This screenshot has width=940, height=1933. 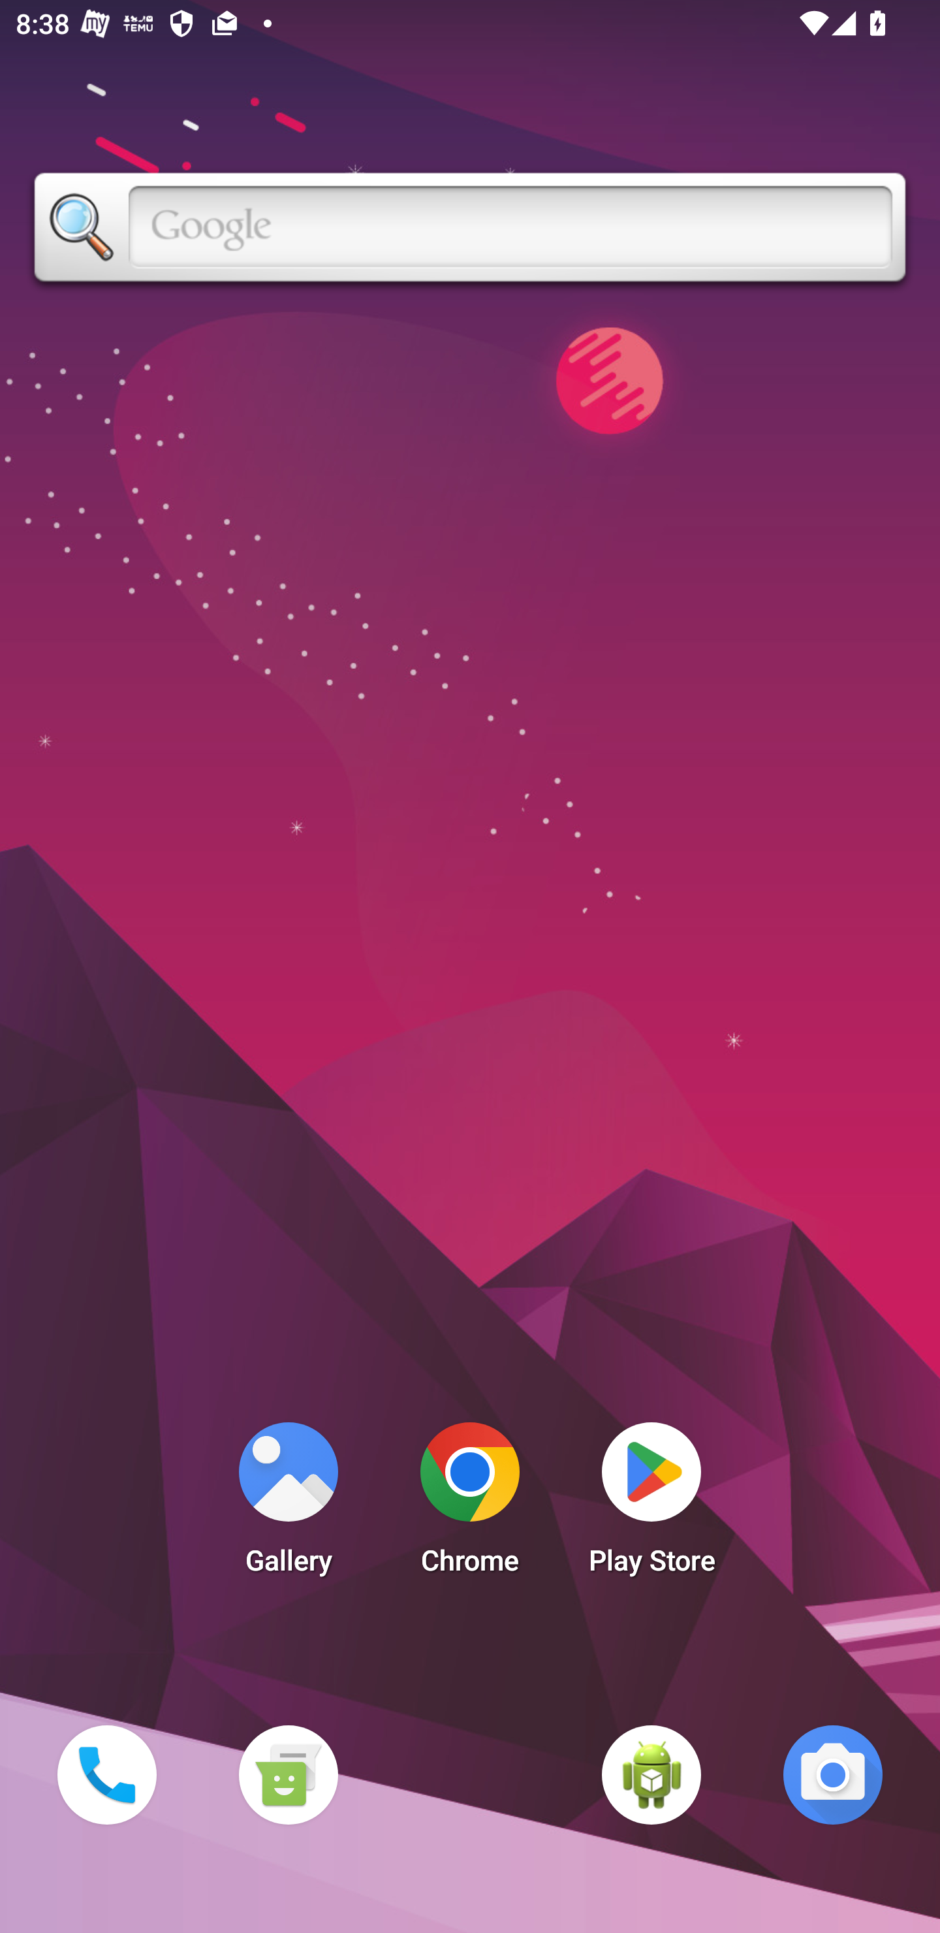 I want to click on Phone, so click(x=106, y=1774).